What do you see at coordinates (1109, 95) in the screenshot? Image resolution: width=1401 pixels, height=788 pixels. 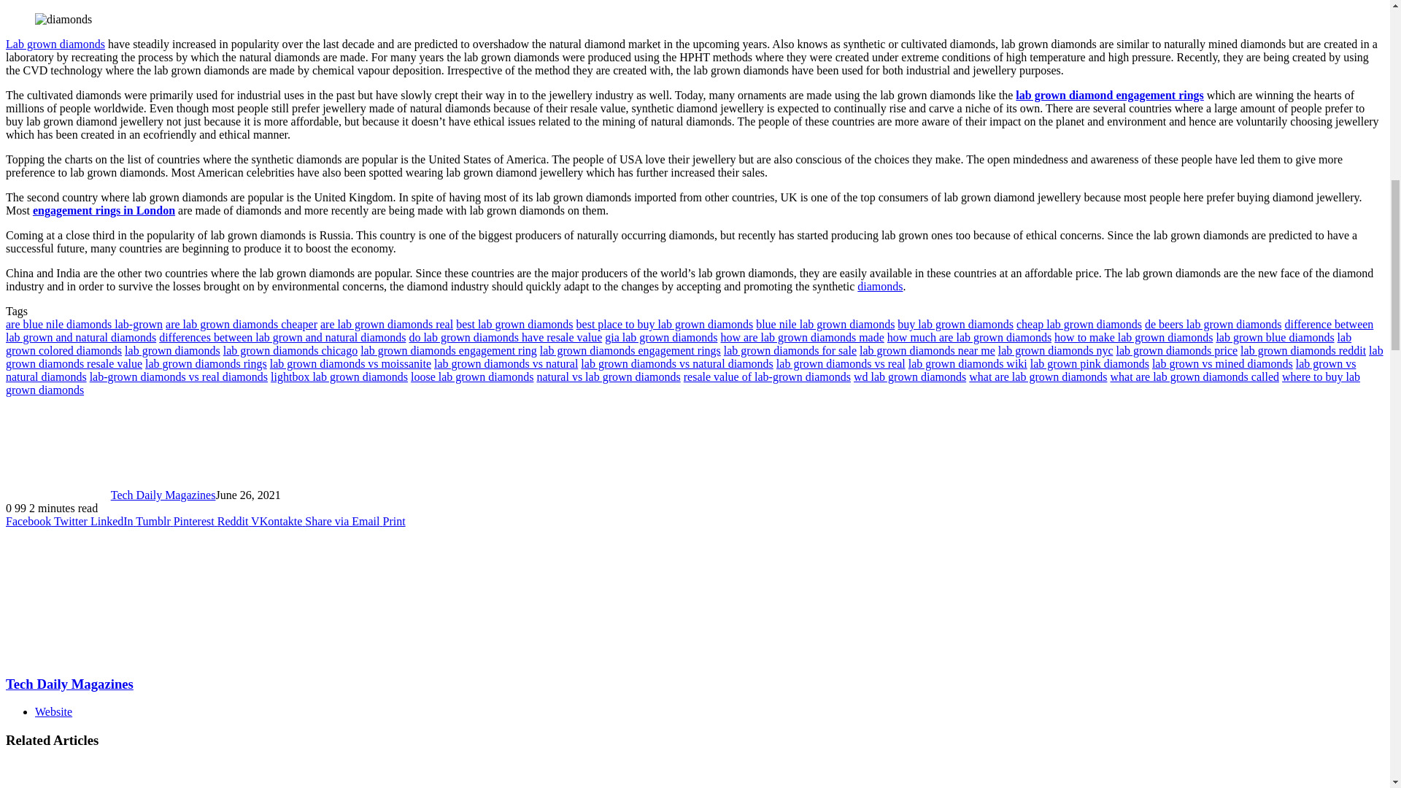 I see `lab grown diamond engagement rings` at bounding box center [1109, 95].